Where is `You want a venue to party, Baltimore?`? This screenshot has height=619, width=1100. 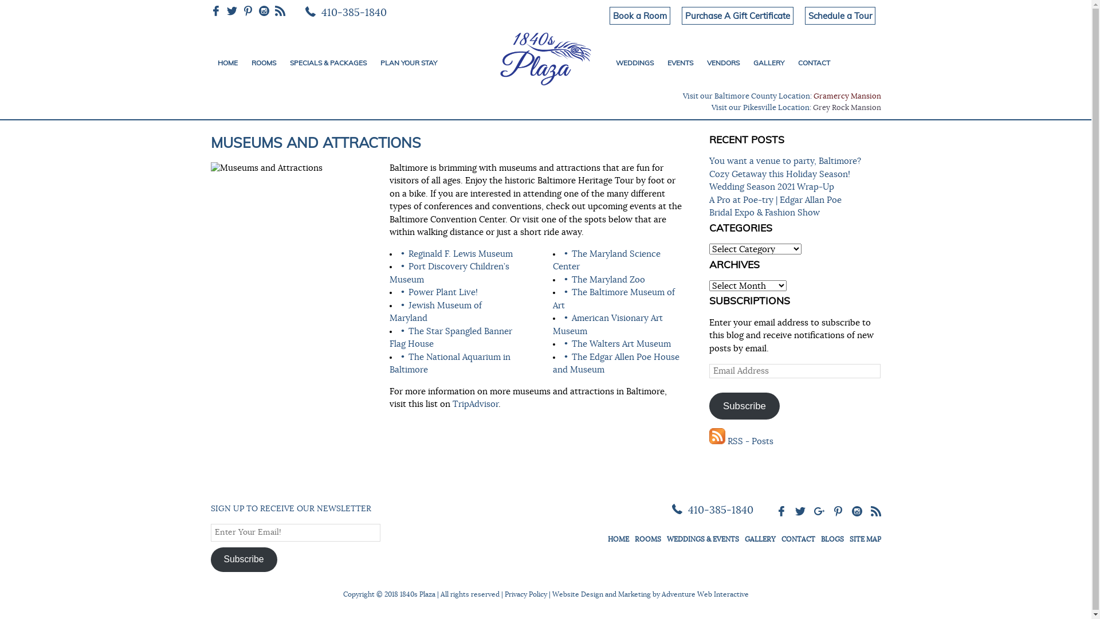
You want a venue to party, Baltimore? is located at coordinates (785, 162).